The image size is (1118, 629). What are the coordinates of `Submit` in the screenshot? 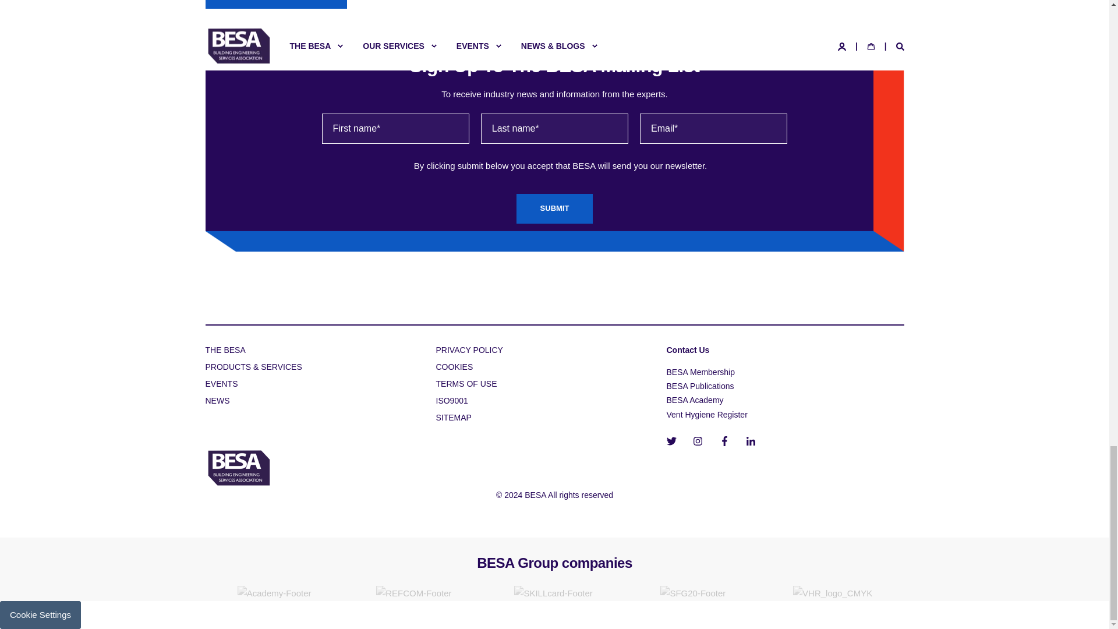 It's located at (555, 209).